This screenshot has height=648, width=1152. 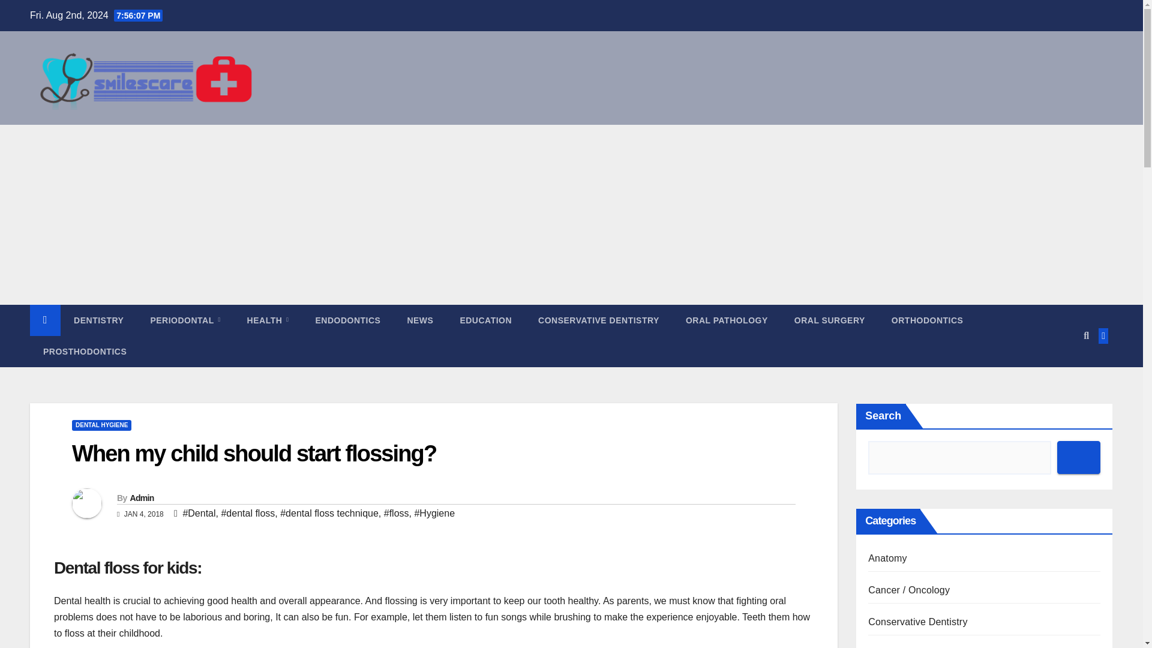 I want to click on Periodontal, so click(x=185, y=320).